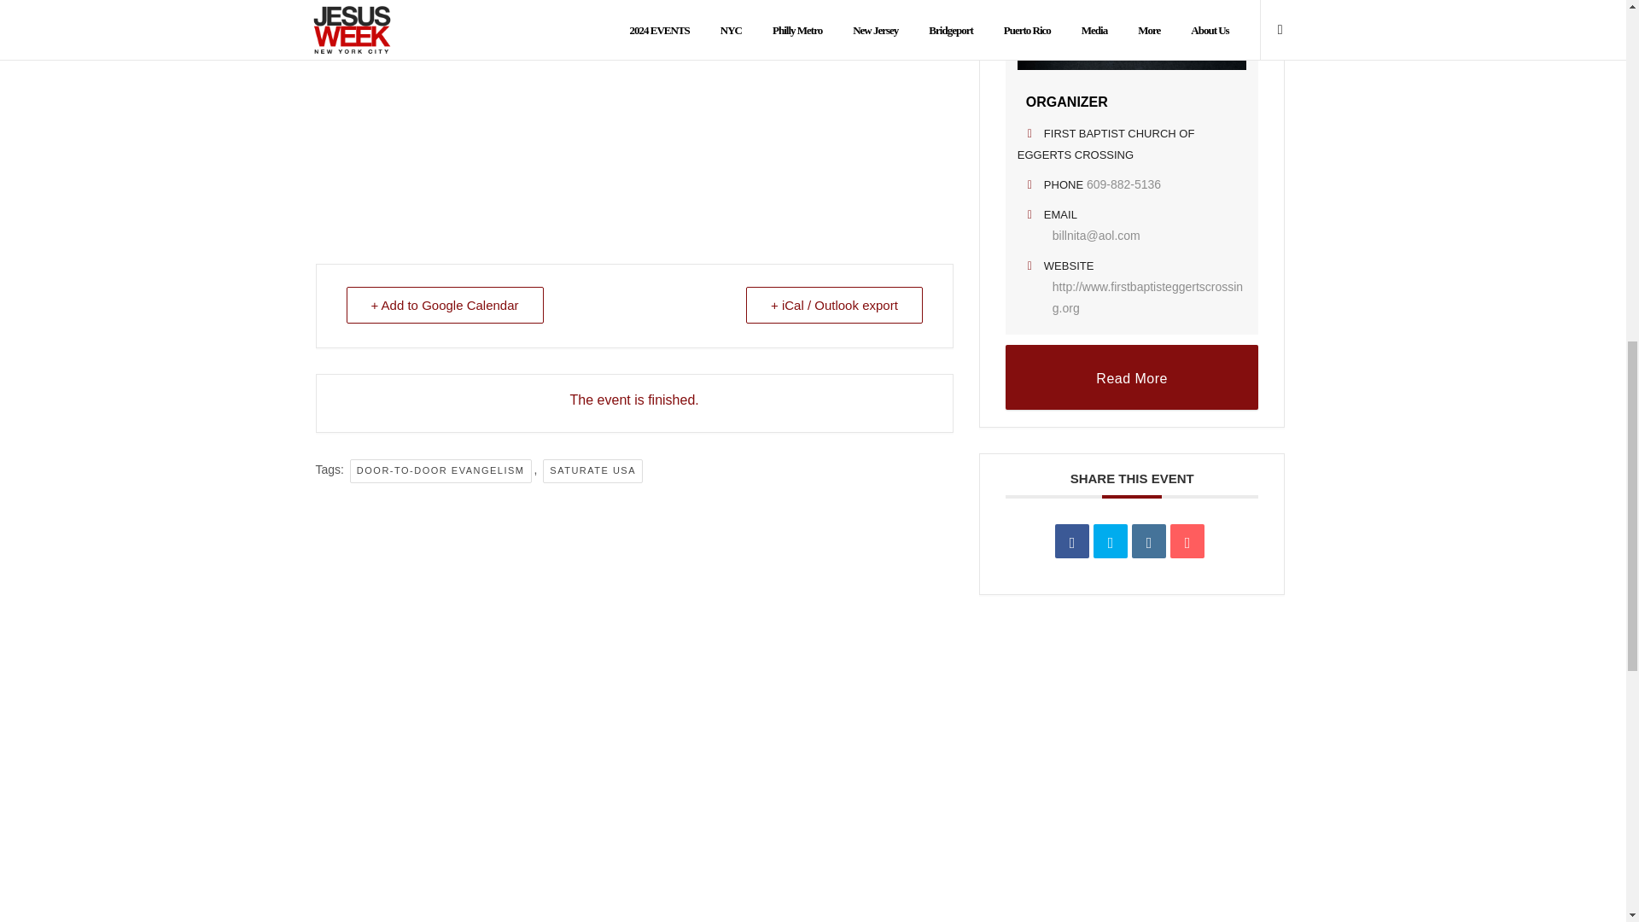 This screenshot has width=1639, height=922. Describe the element at coordinates (1187, 541) in the screenshot. I see `Email` at that location.